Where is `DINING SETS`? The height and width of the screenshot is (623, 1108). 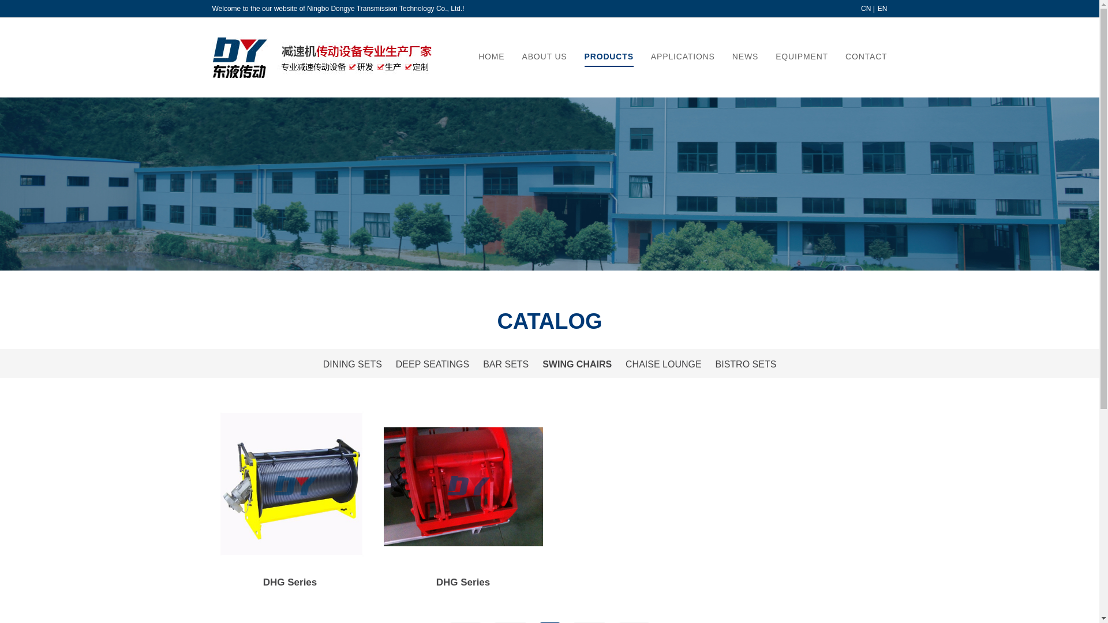
DINING SETS is located at coordinates (353, 365).